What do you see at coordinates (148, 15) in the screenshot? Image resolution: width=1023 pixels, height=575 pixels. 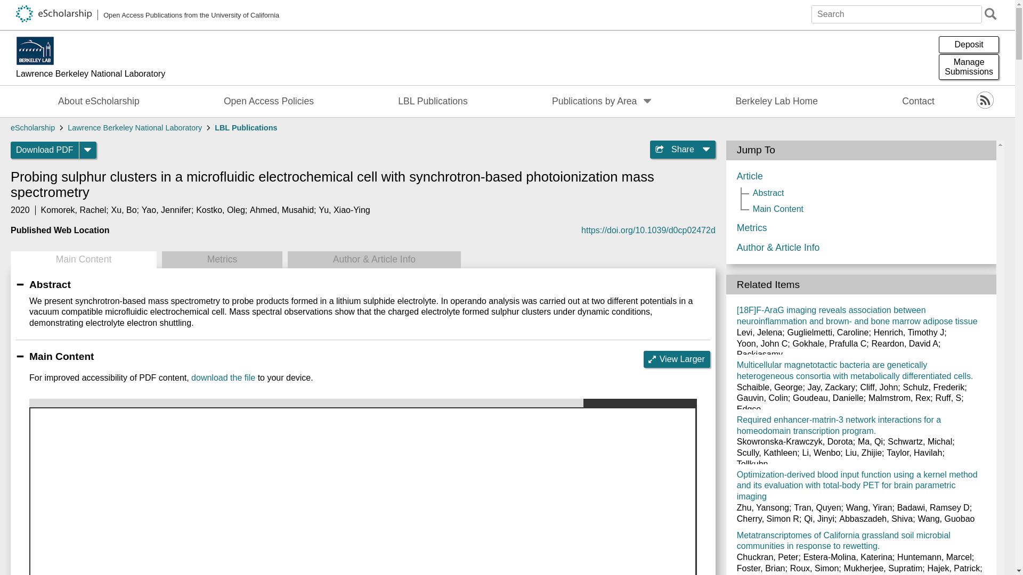 I see `About eScholarship` at bounding box center [148, 15].